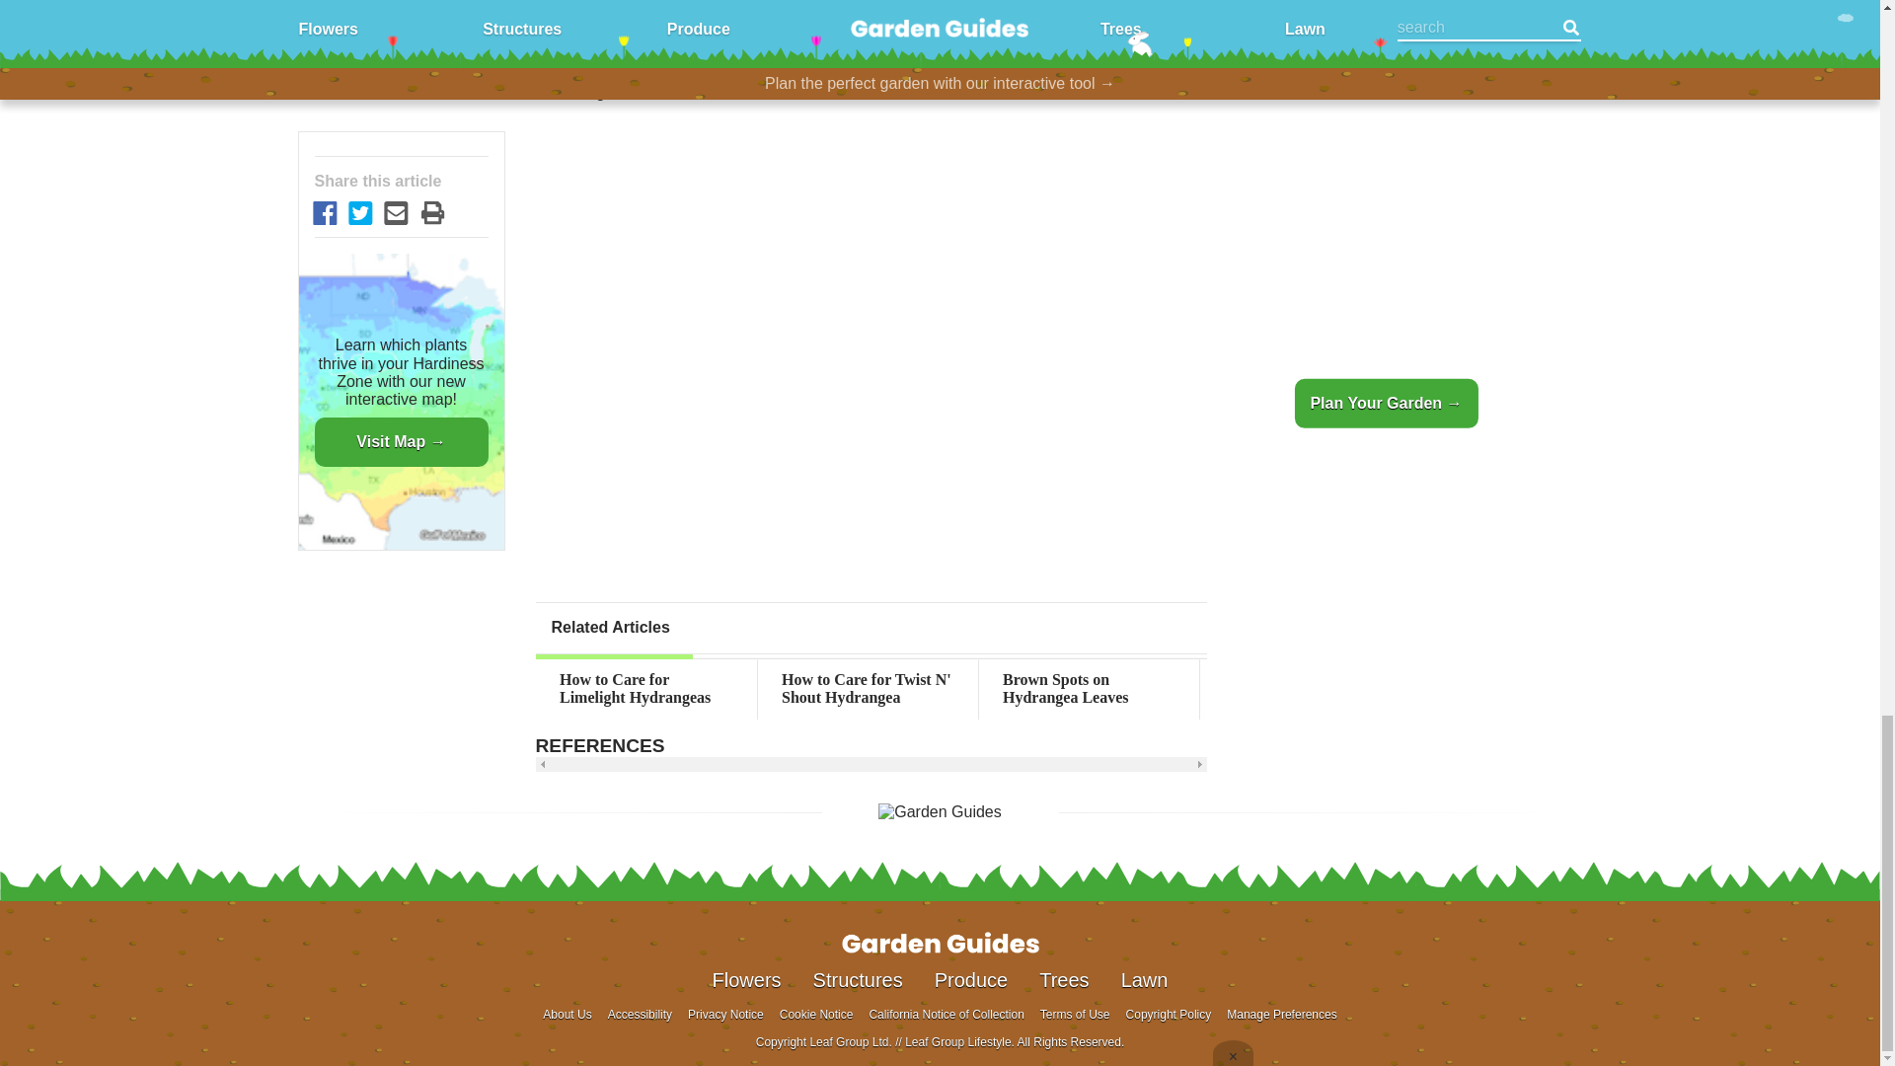  I want to click on How to Care for Limelight Hydrangeas, so click(645, 689).